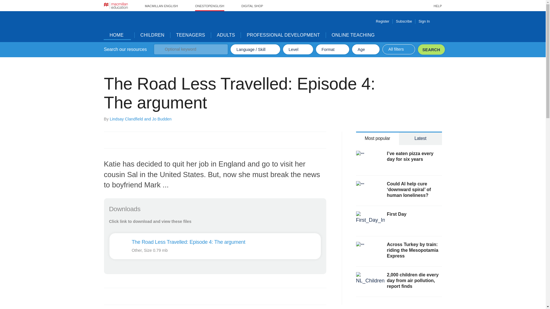 Image resolution: width=550 pixels, height=309 pixels. I want to click on MACMILLAN ENGLISH, so click(161, 6).